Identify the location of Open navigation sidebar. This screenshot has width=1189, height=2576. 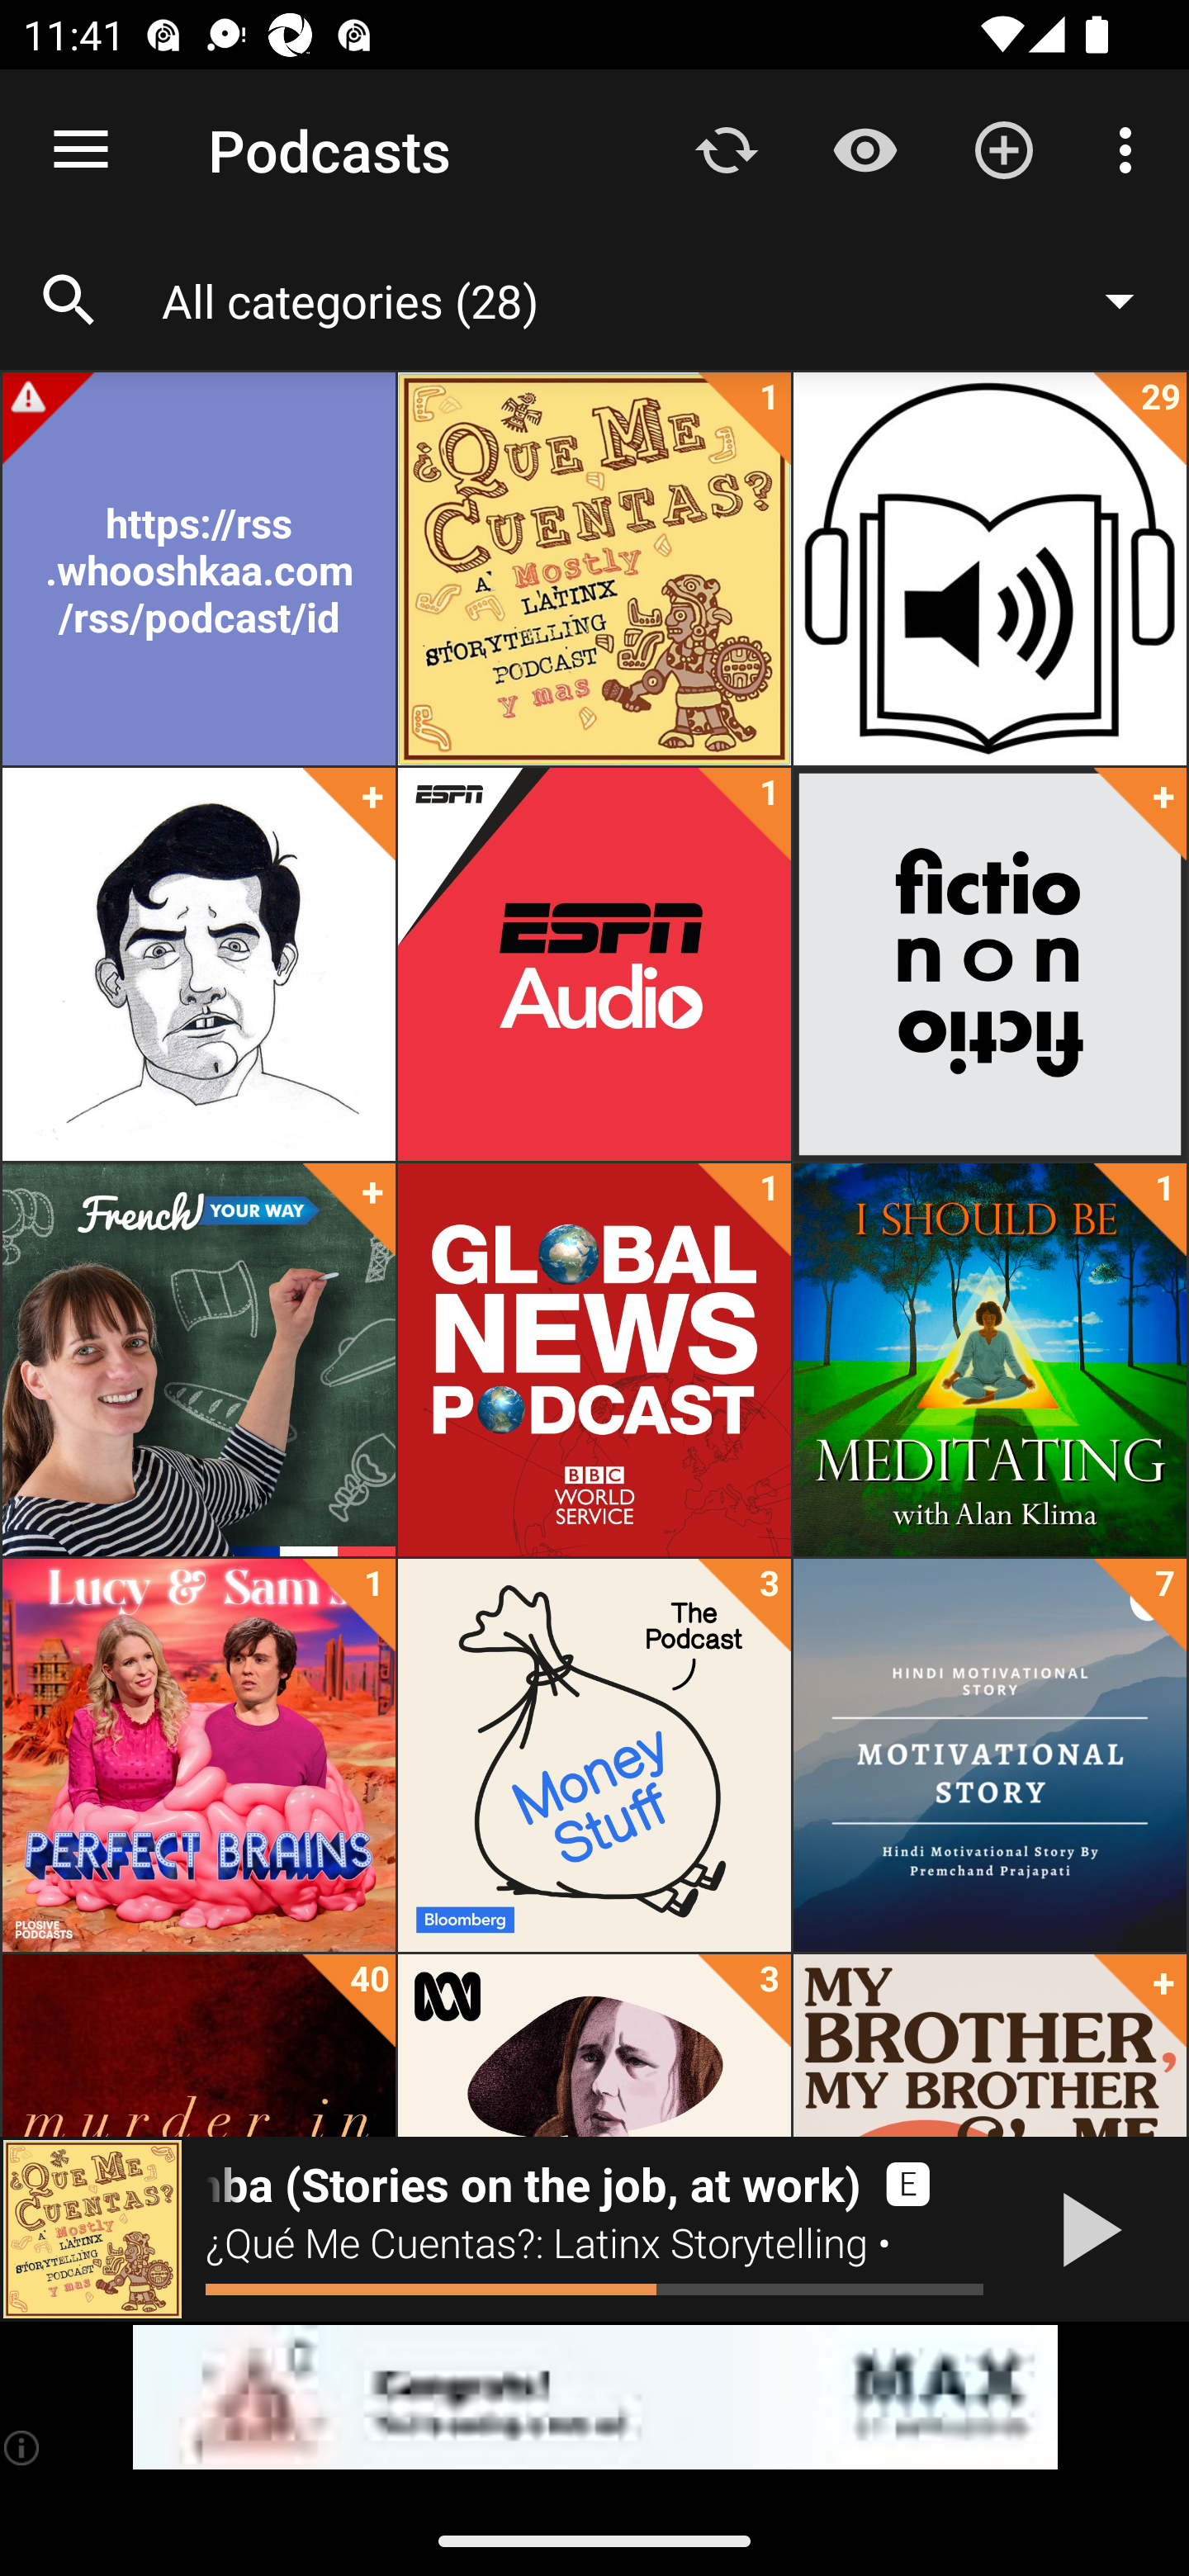
(81, 150).